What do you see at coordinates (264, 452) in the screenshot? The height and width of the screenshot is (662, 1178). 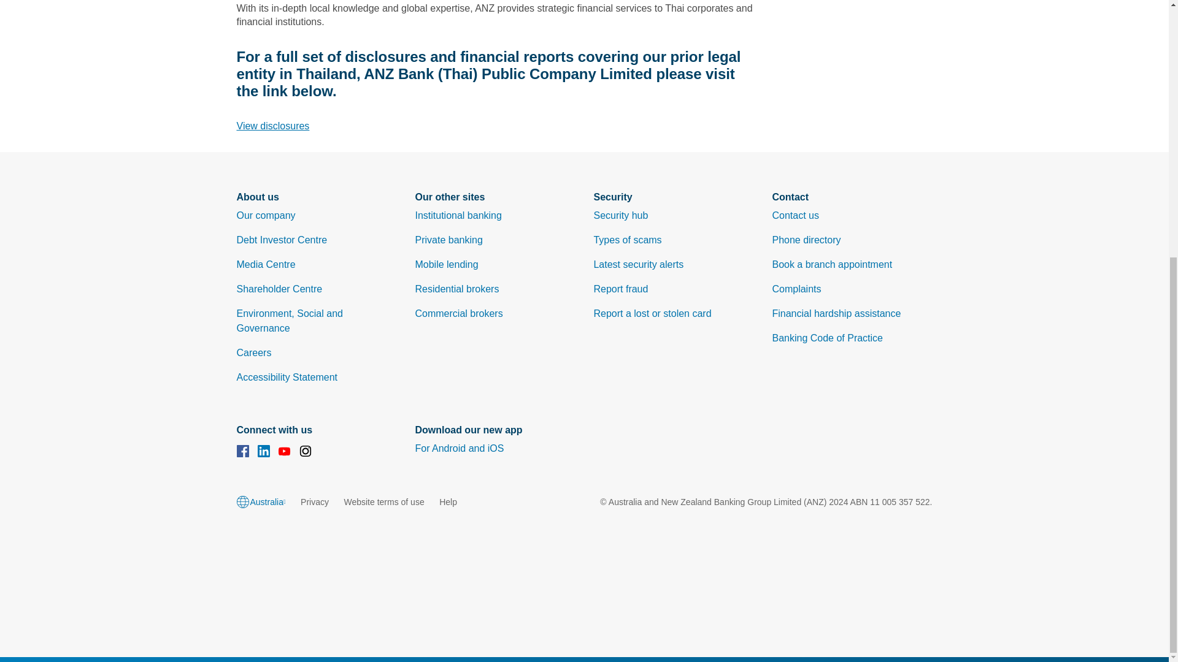 I see `LinkedIn` at bounding box center [264, 452].